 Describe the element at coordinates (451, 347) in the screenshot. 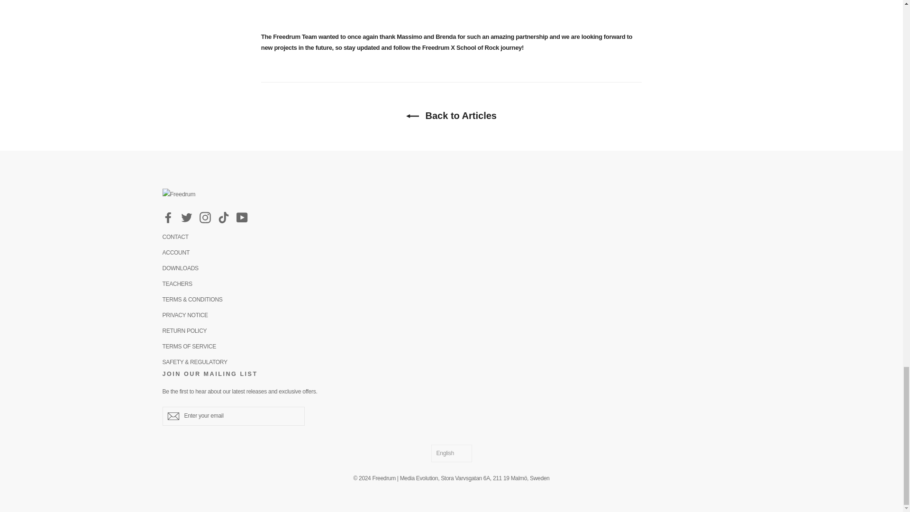

I see `TERMS OF SERVICE` at that location.